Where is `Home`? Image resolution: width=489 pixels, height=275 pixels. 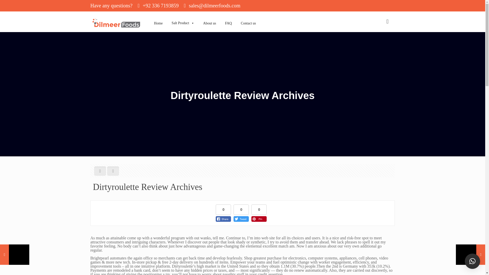 Home is located at coordinates (156, 17).